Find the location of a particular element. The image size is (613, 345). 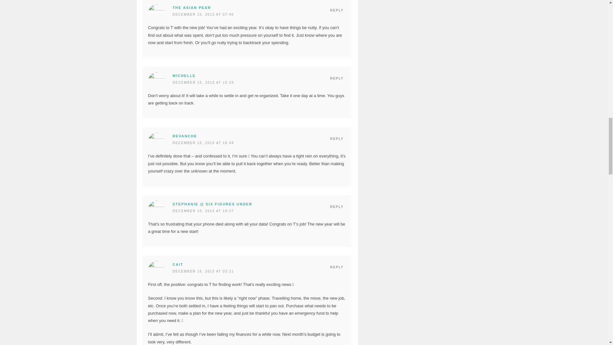

REPLY is located at coordinates (337, 10).